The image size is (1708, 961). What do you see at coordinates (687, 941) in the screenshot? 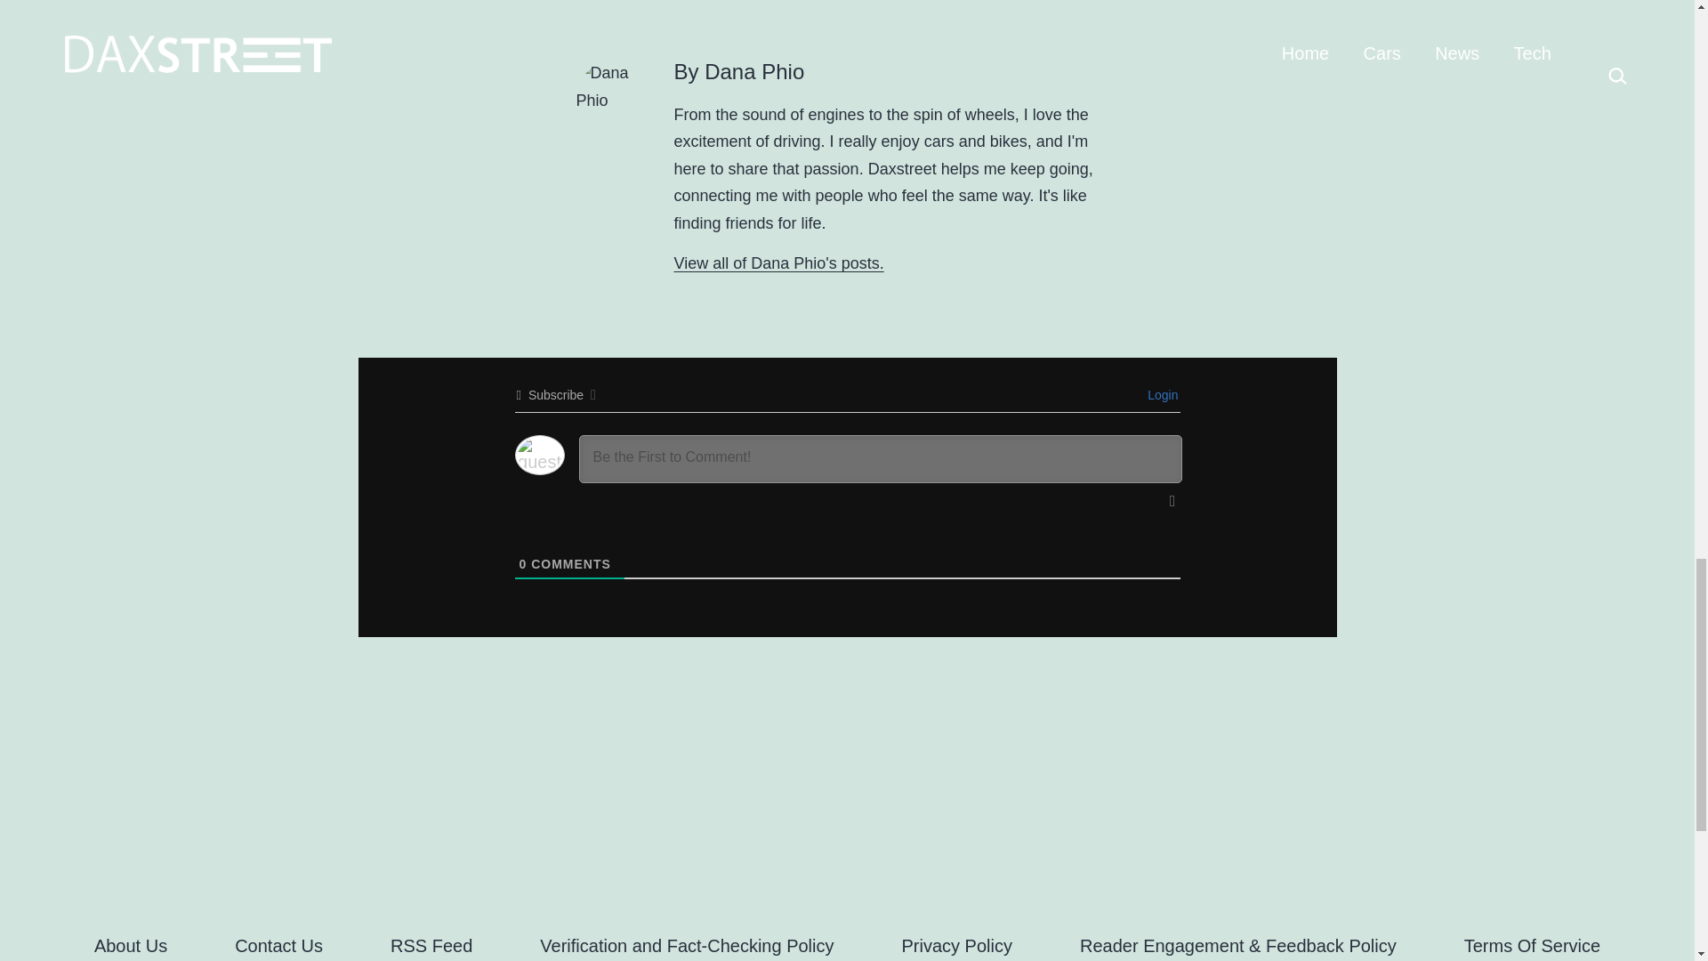
I see `Verification and Fact-Checking Policy` at bounding box center [687, 941].